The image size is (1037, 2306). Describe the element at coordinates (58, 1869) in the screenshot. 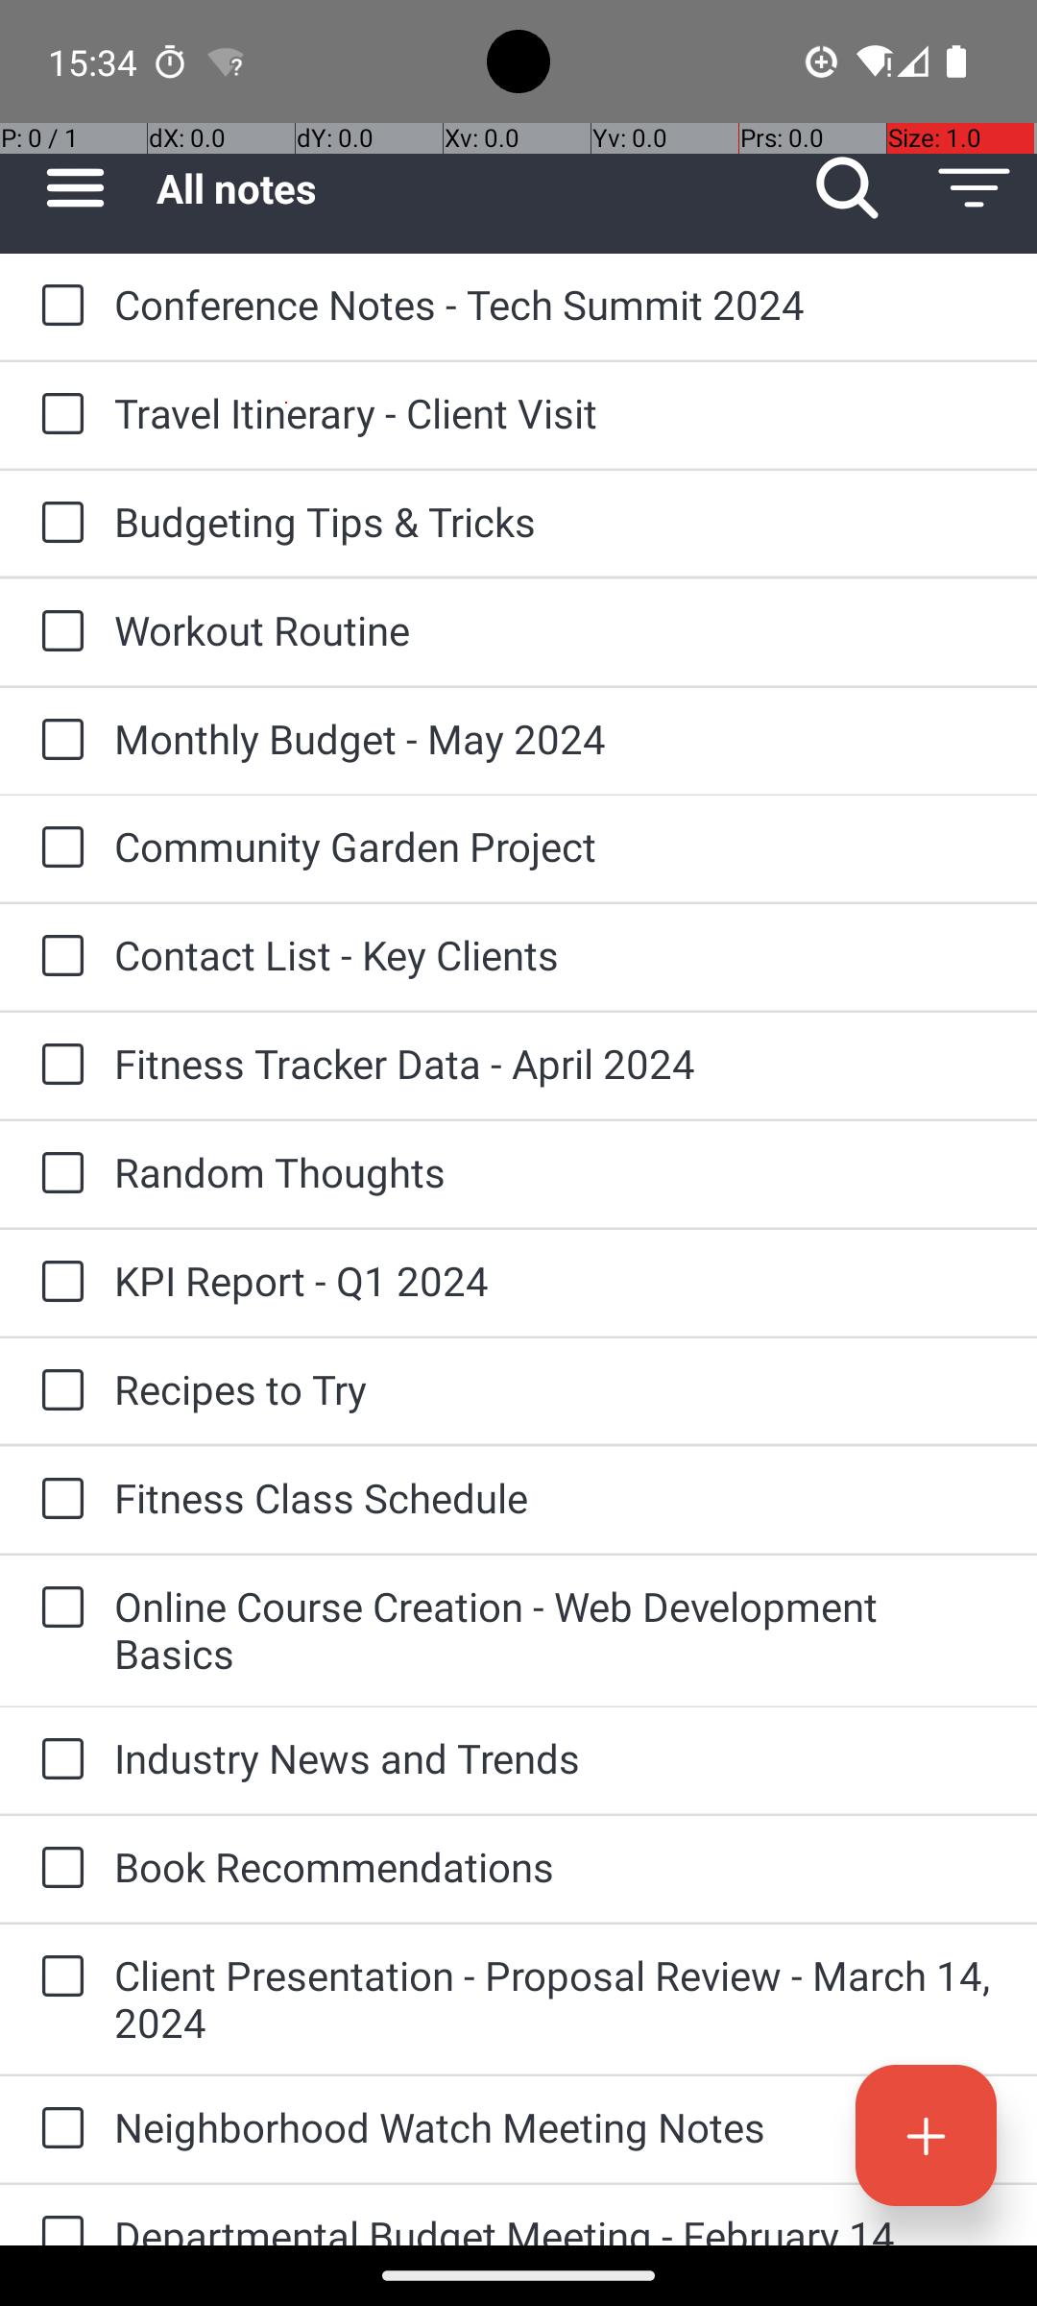

I see `to-do: Book Recommendations` at that location.